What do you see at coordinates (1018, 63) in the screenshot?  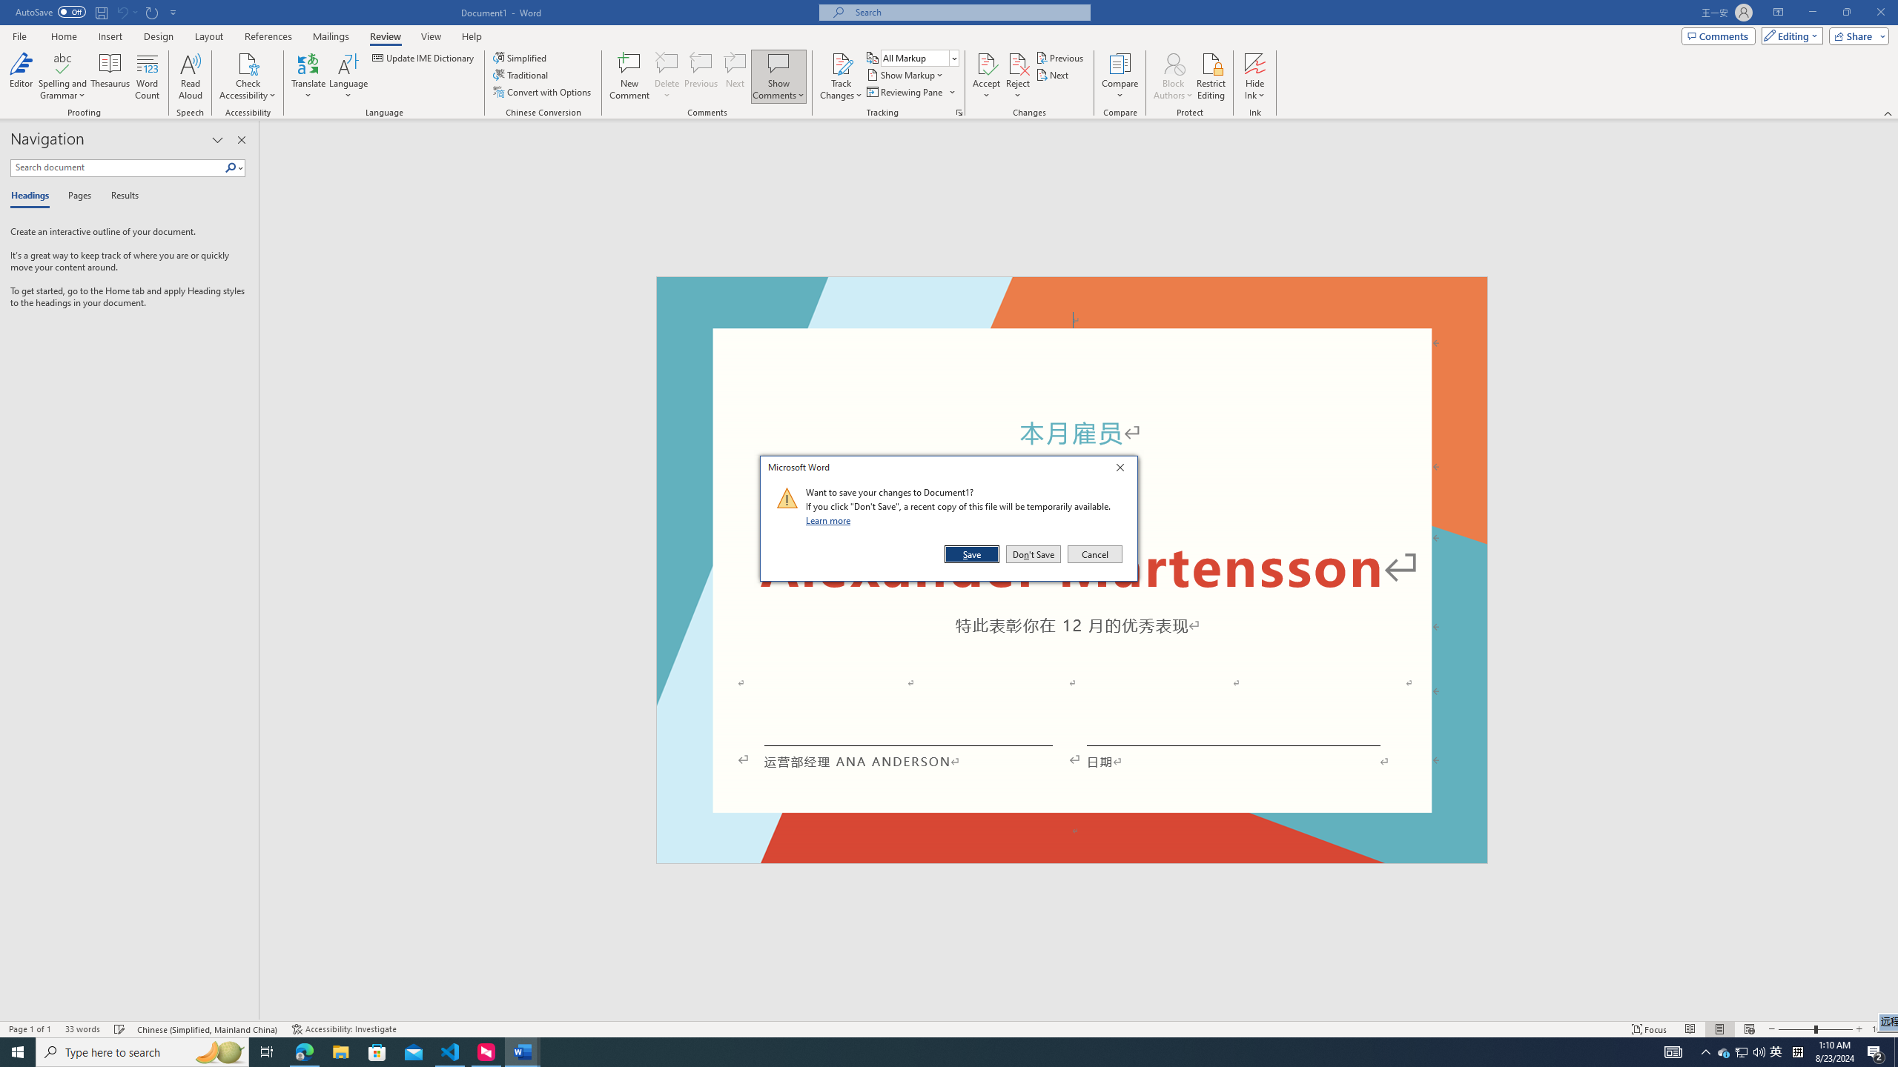 I see `Reject and Move to Next` at bounding box center [1018, 63].